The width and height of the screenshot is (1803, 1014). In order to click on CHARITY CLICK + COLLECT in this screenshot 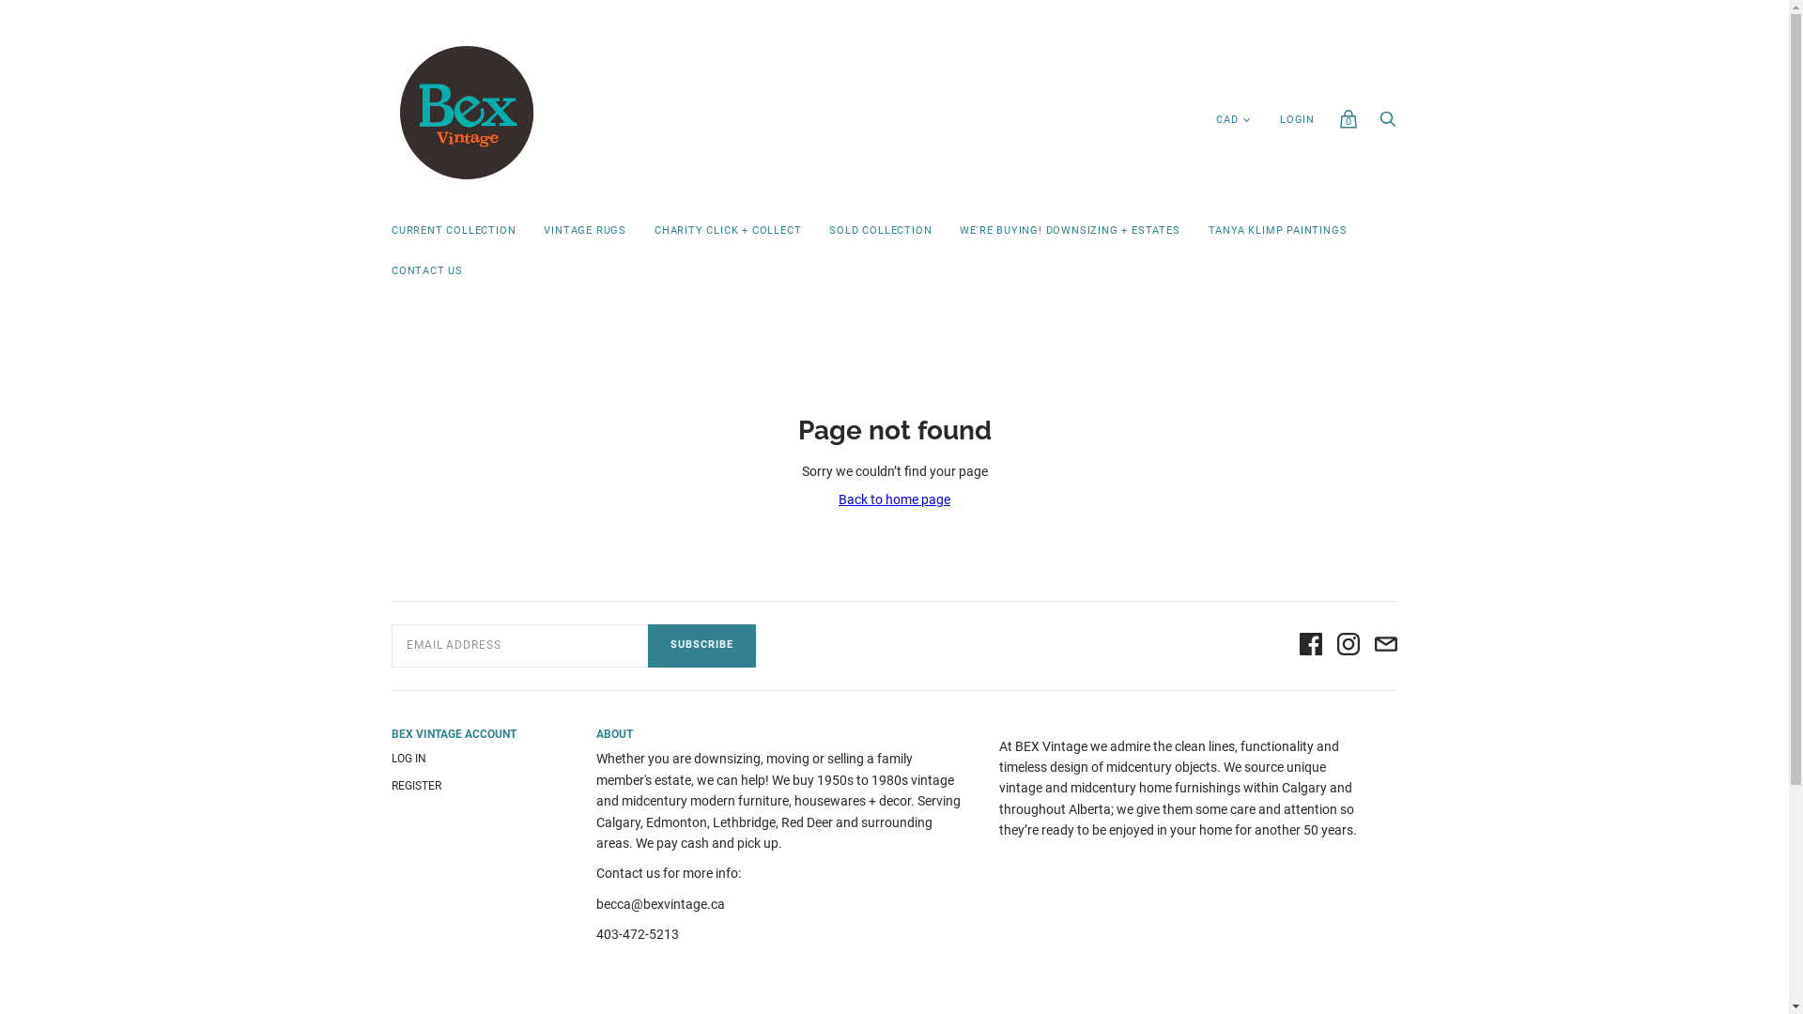, I will do `click(728, 231)`.